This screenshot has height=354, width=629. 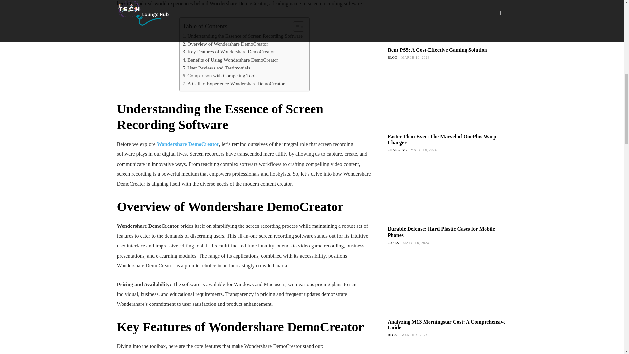 I want to click on Benefits of Using Wondershare DemoCreator, so click(x=230, y=60).